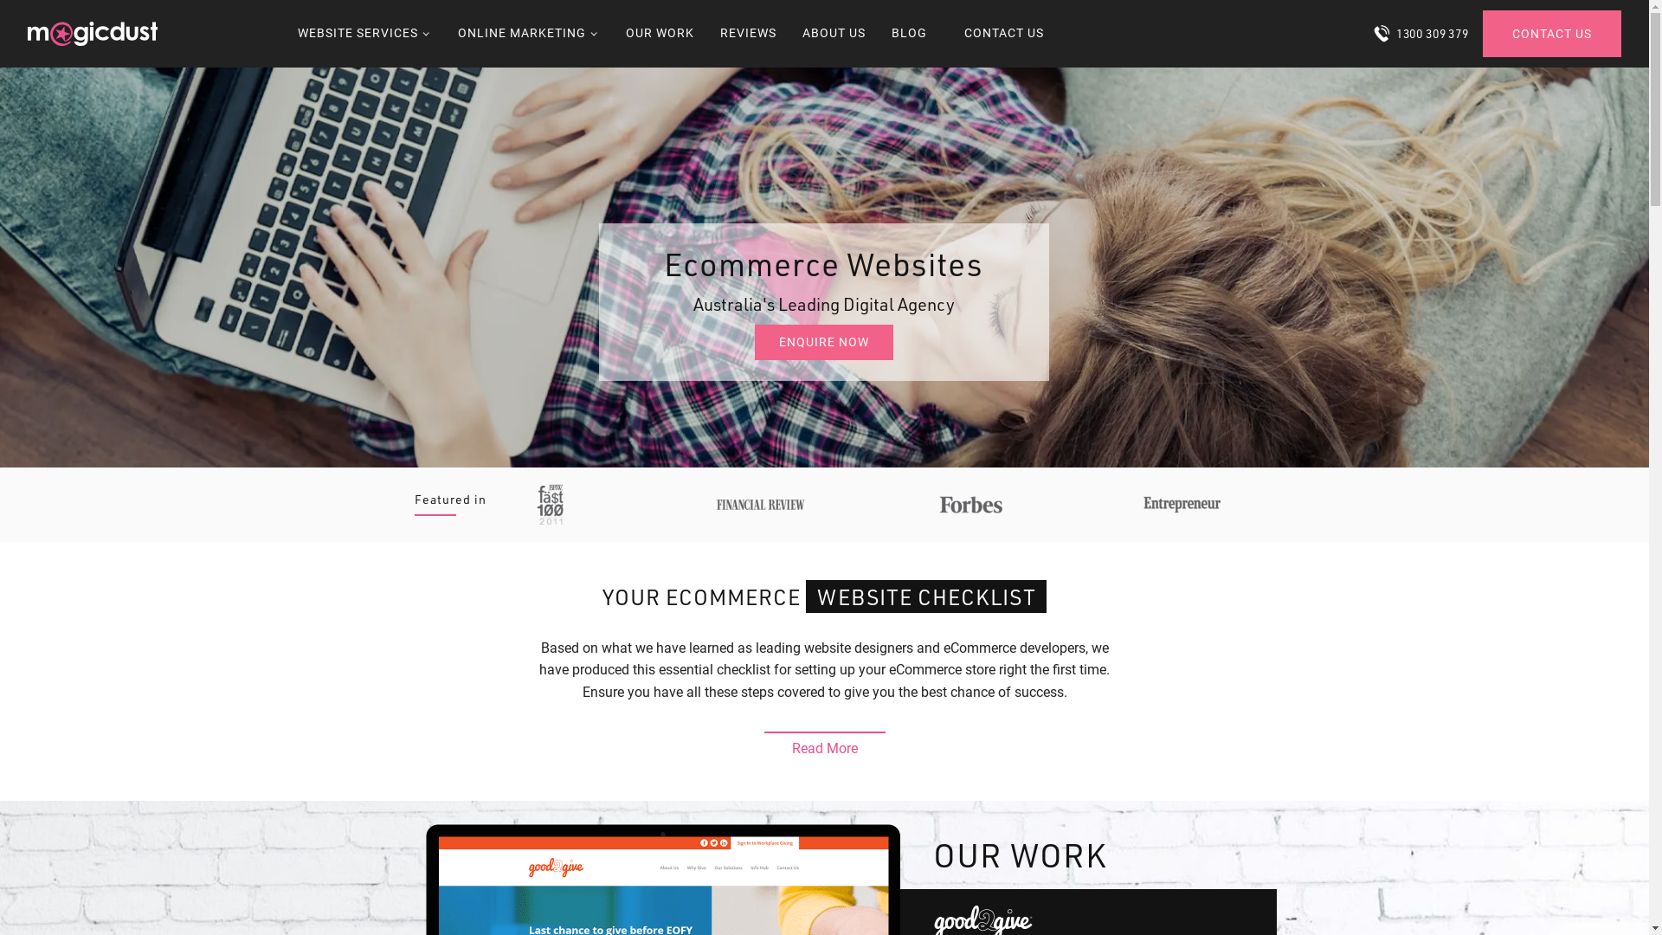 This screenshot has width=1662, height=935. What do you see at coordinates (824, 343) in the screenshot?
I see `ENQUIRE NOW` at bounding box center [824, 343].